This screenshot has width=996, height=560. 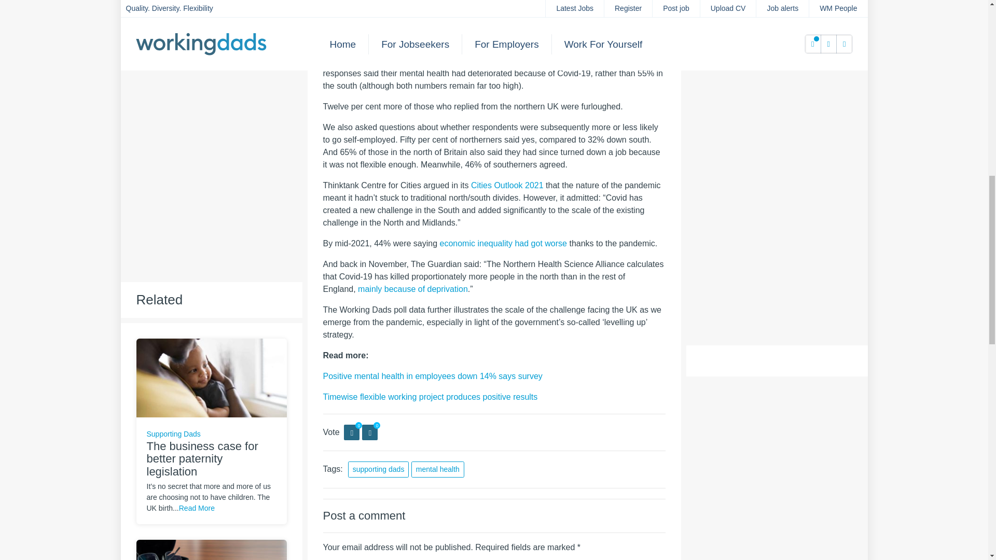 What do you see at coordinates (413, 288) in the screenshot?
I see `mainly because of deprivation` at bounding box center [413, 288].